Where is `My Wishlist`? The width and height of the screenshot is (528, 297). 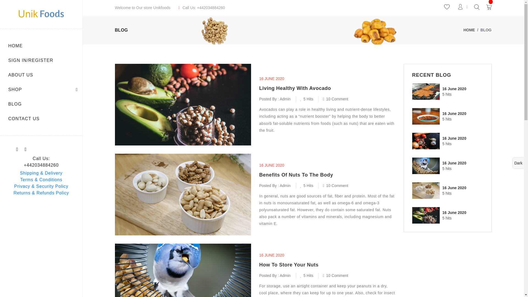 My Wishlist is located at coordinates (447, 7).